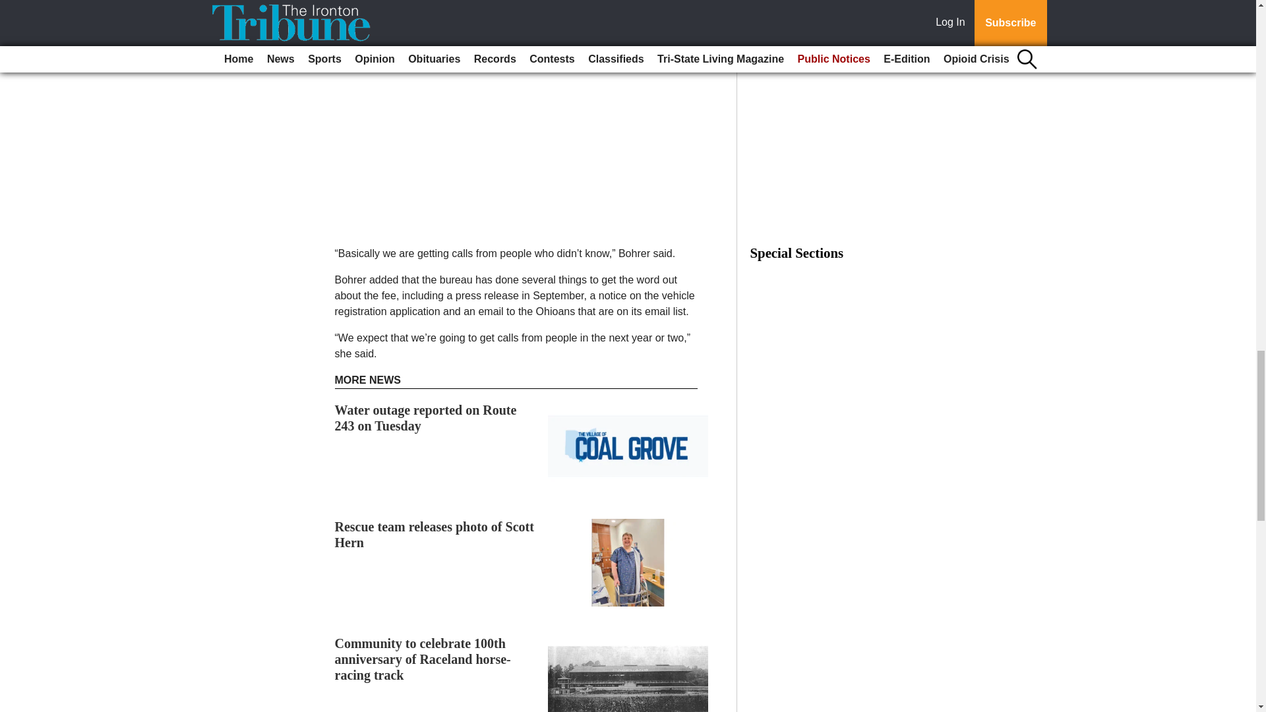 Image resolution: width=1266 pixels, height=712 pixels. I want to click on Water outage reported on Route 243 on Tuesday, so click(426, 418).